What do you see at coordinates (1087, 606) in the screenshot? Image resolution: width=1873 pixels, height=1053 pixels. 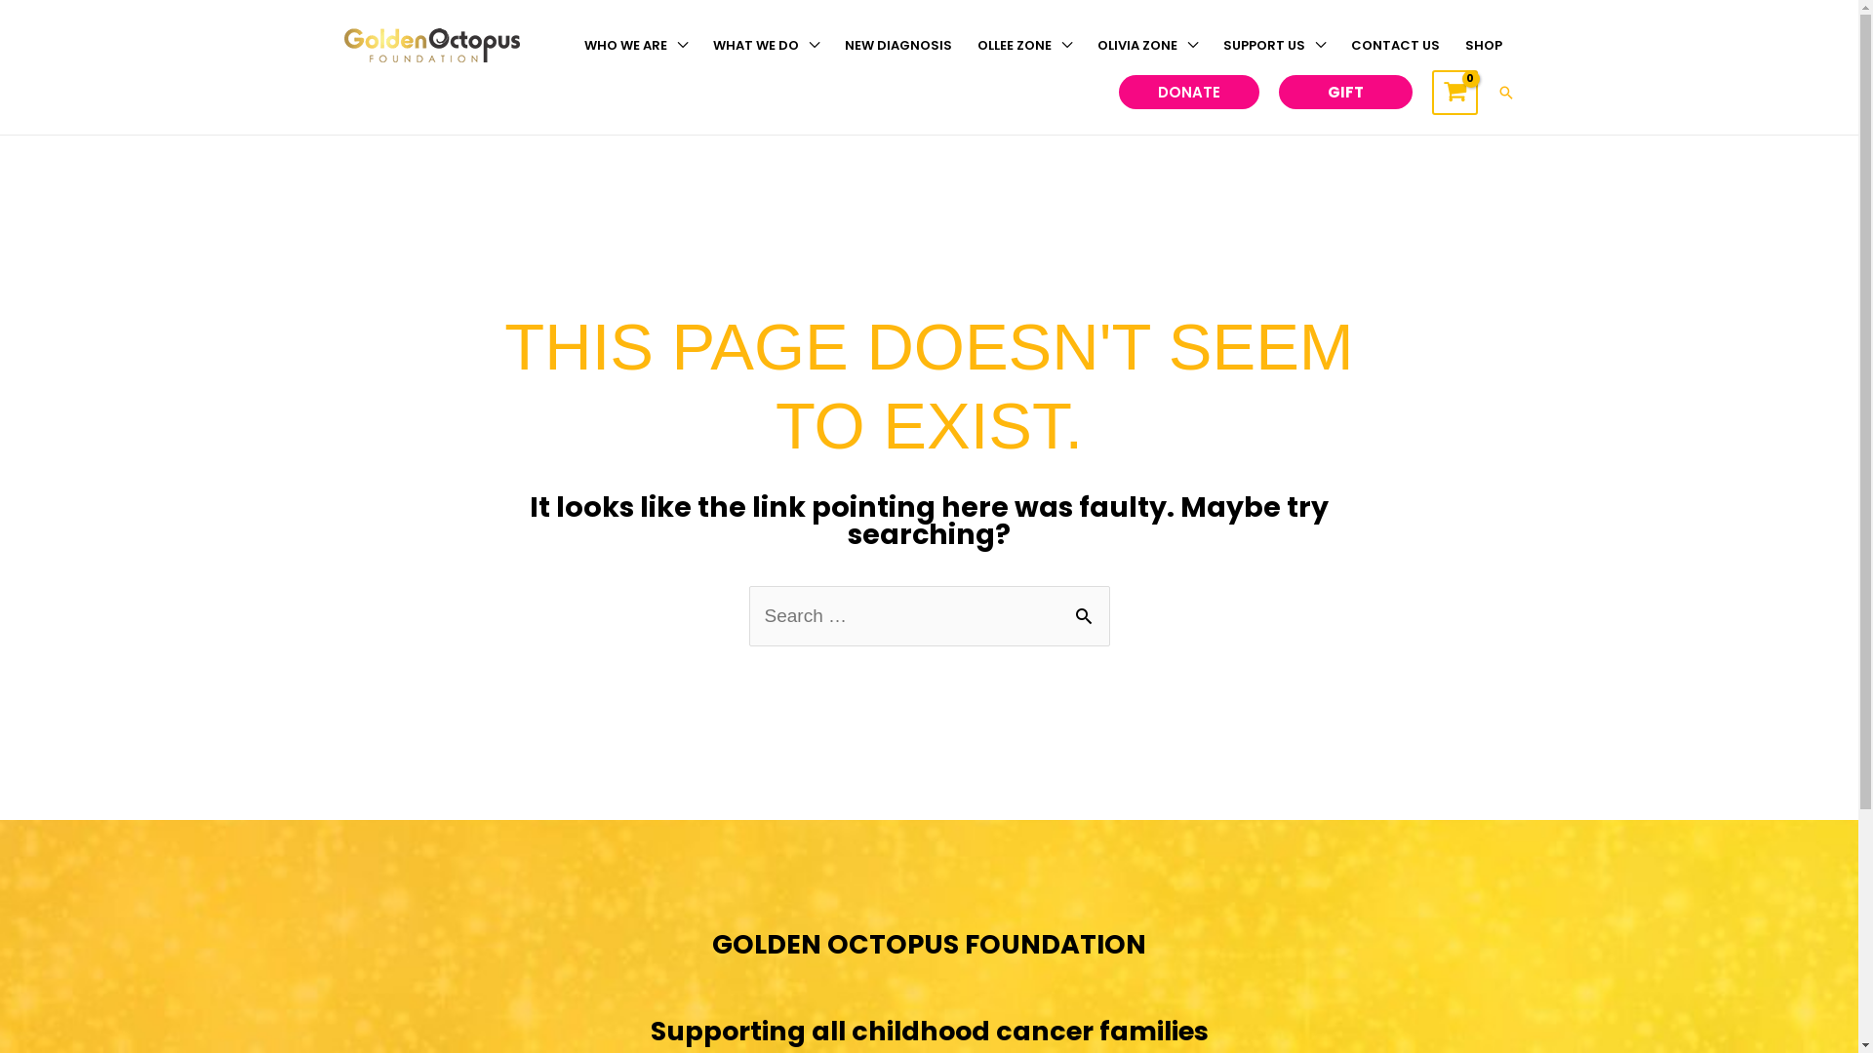 I see `Search` at bounding box center [1087, 606].